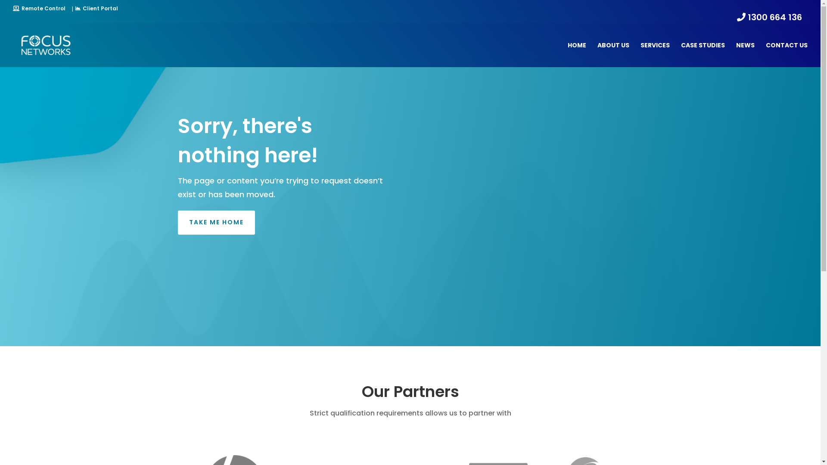 Image resolution: width=827 pixels, height=465 pixels. What do you see at coordinates (769, 18) in the screenshot?
I see `1300 664 136` at bounding box center [769, 18].